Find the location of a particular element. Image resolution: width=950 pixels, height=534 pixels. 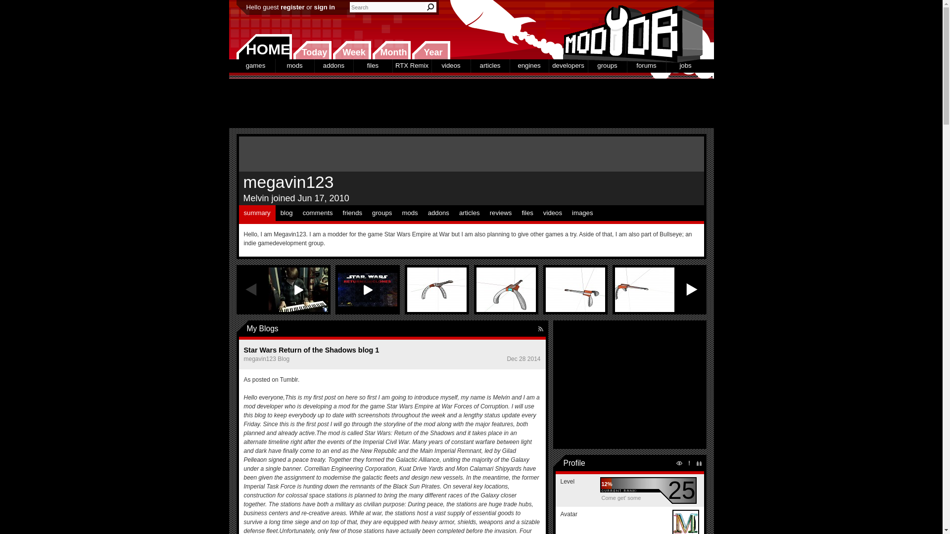

sign in is located at coordinates (325, 7).